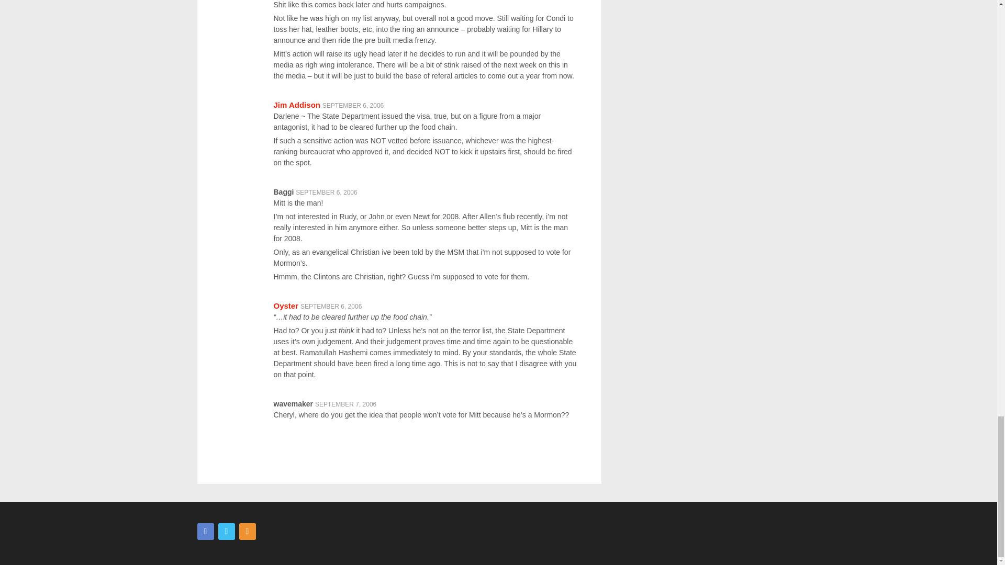 The height and width of the screenshot is (565, 1005). What do you see at coordinates (286, 306) in the screenshot?
I see `Oyster` at bounding box center [286, 306].